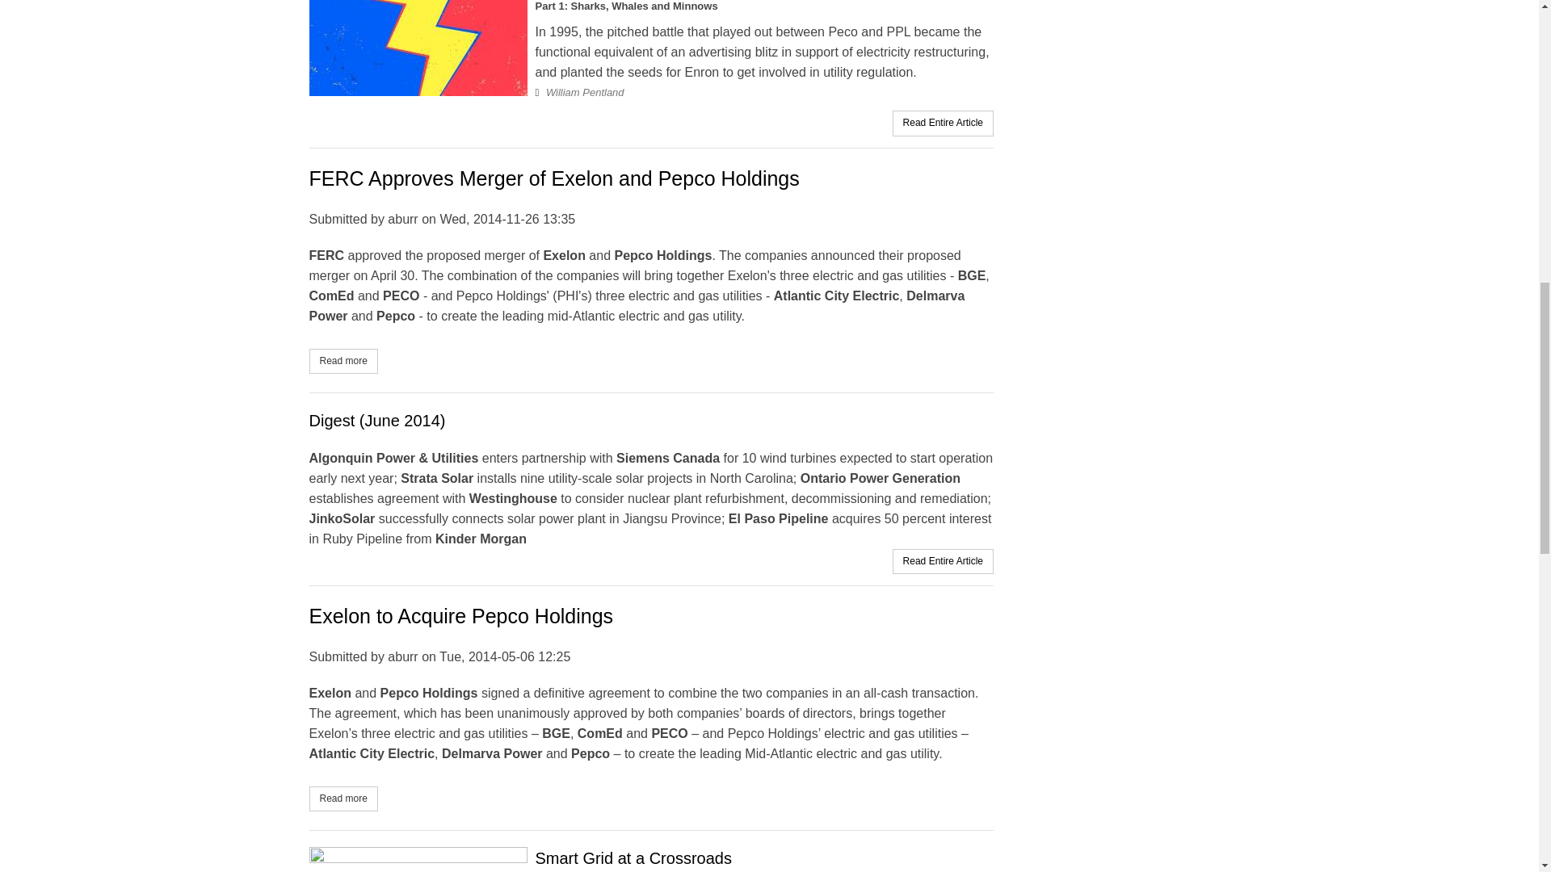 The image size is (1551, 872). Describe the element at coordinates (343, 362) in the screenshot. I see `FERC Approves Merger of Exelon and Pepco Holdings ` at that location.